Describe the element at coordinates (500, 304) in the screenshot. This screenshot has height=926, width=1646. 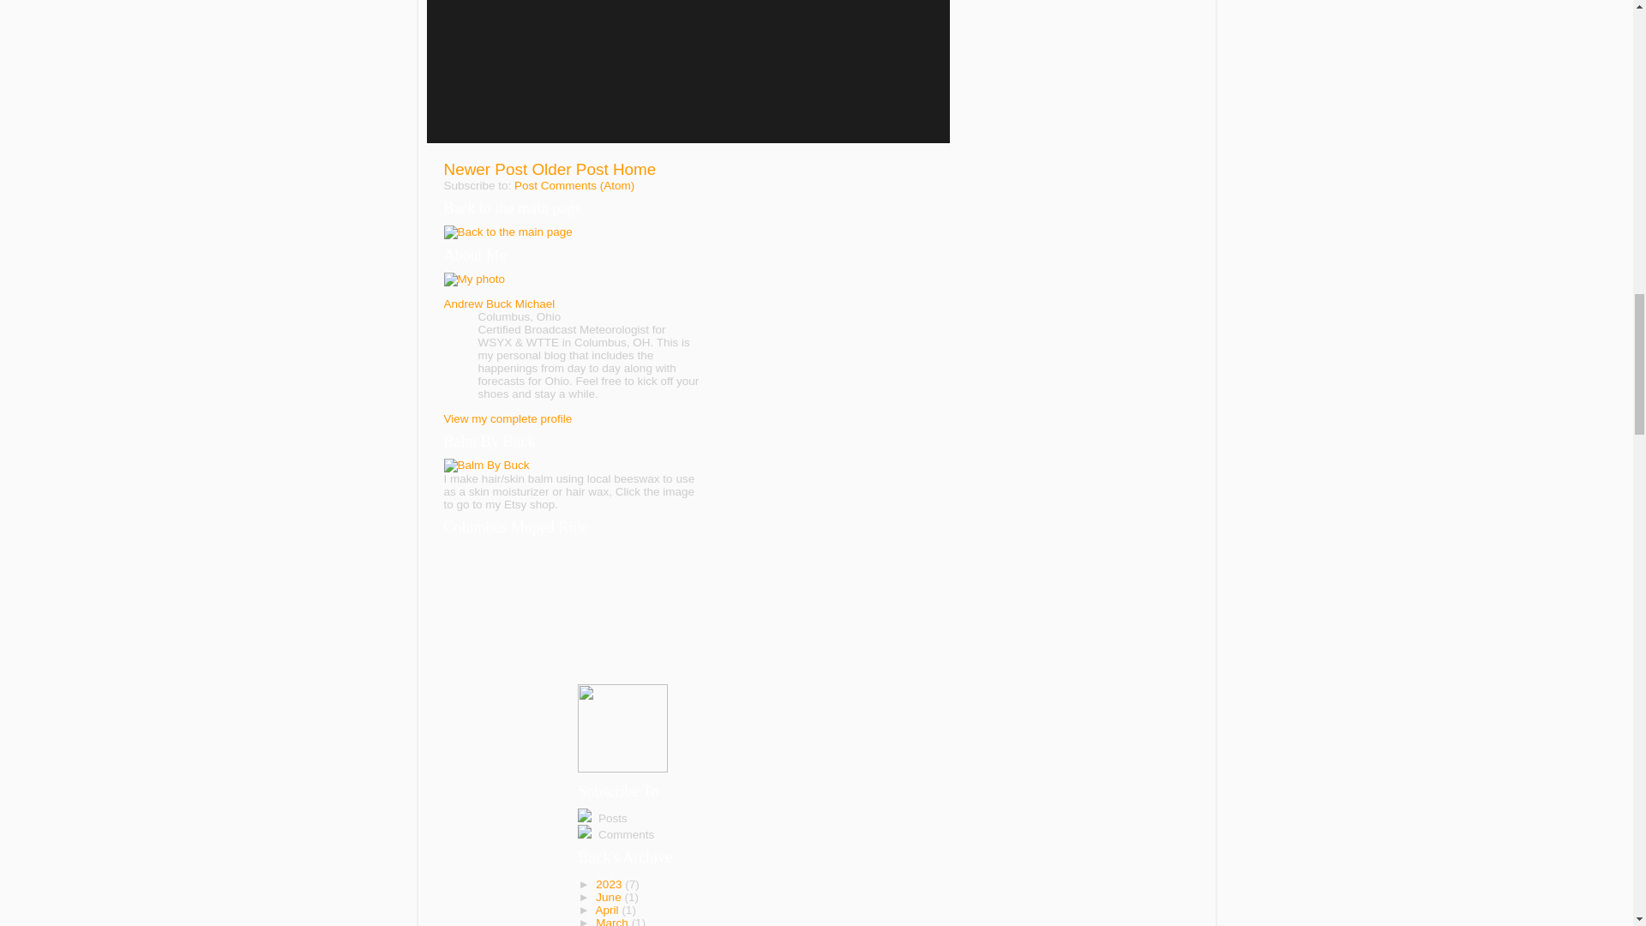
I see `Andrew Buck Michael` at that location.